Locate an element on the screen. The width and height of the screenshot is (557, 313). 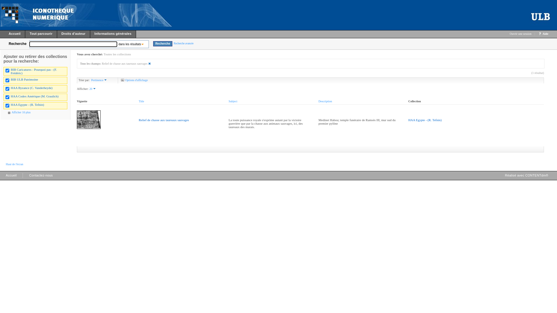
Tout parcourir is located at coordinates (41, 35).